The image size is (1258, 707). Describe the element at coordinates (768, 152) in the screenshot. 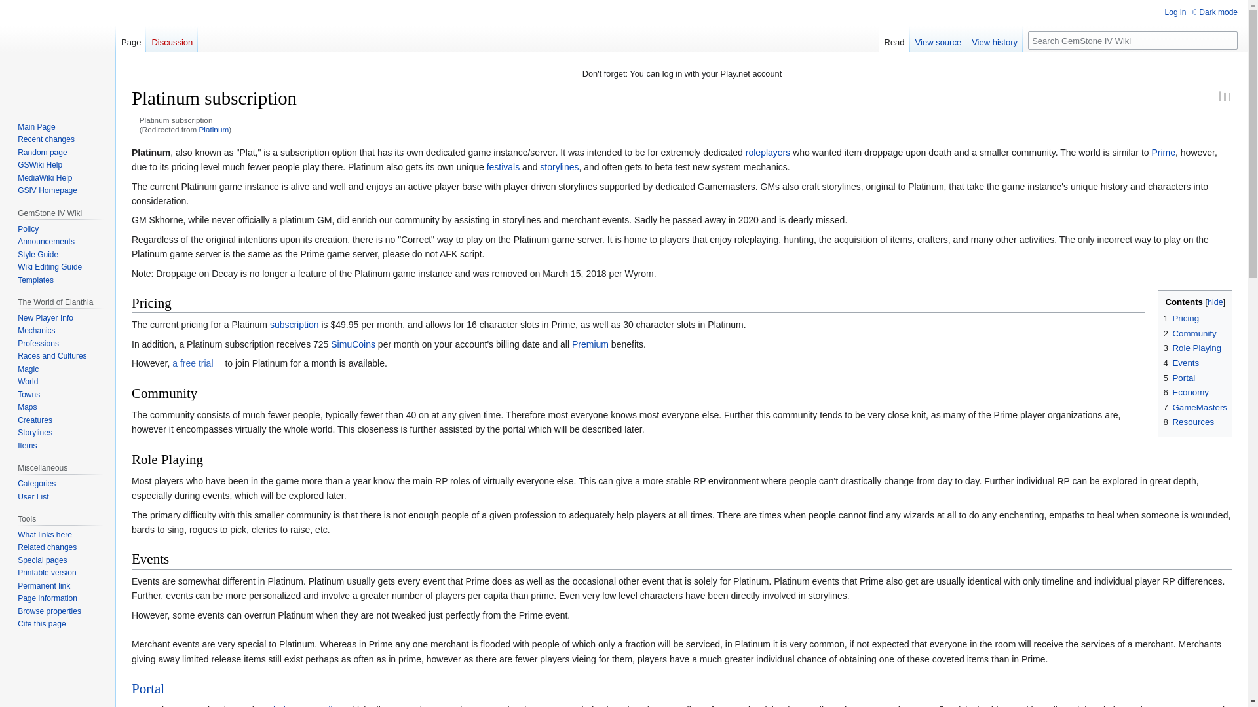

I see `Roleplay` at that location.